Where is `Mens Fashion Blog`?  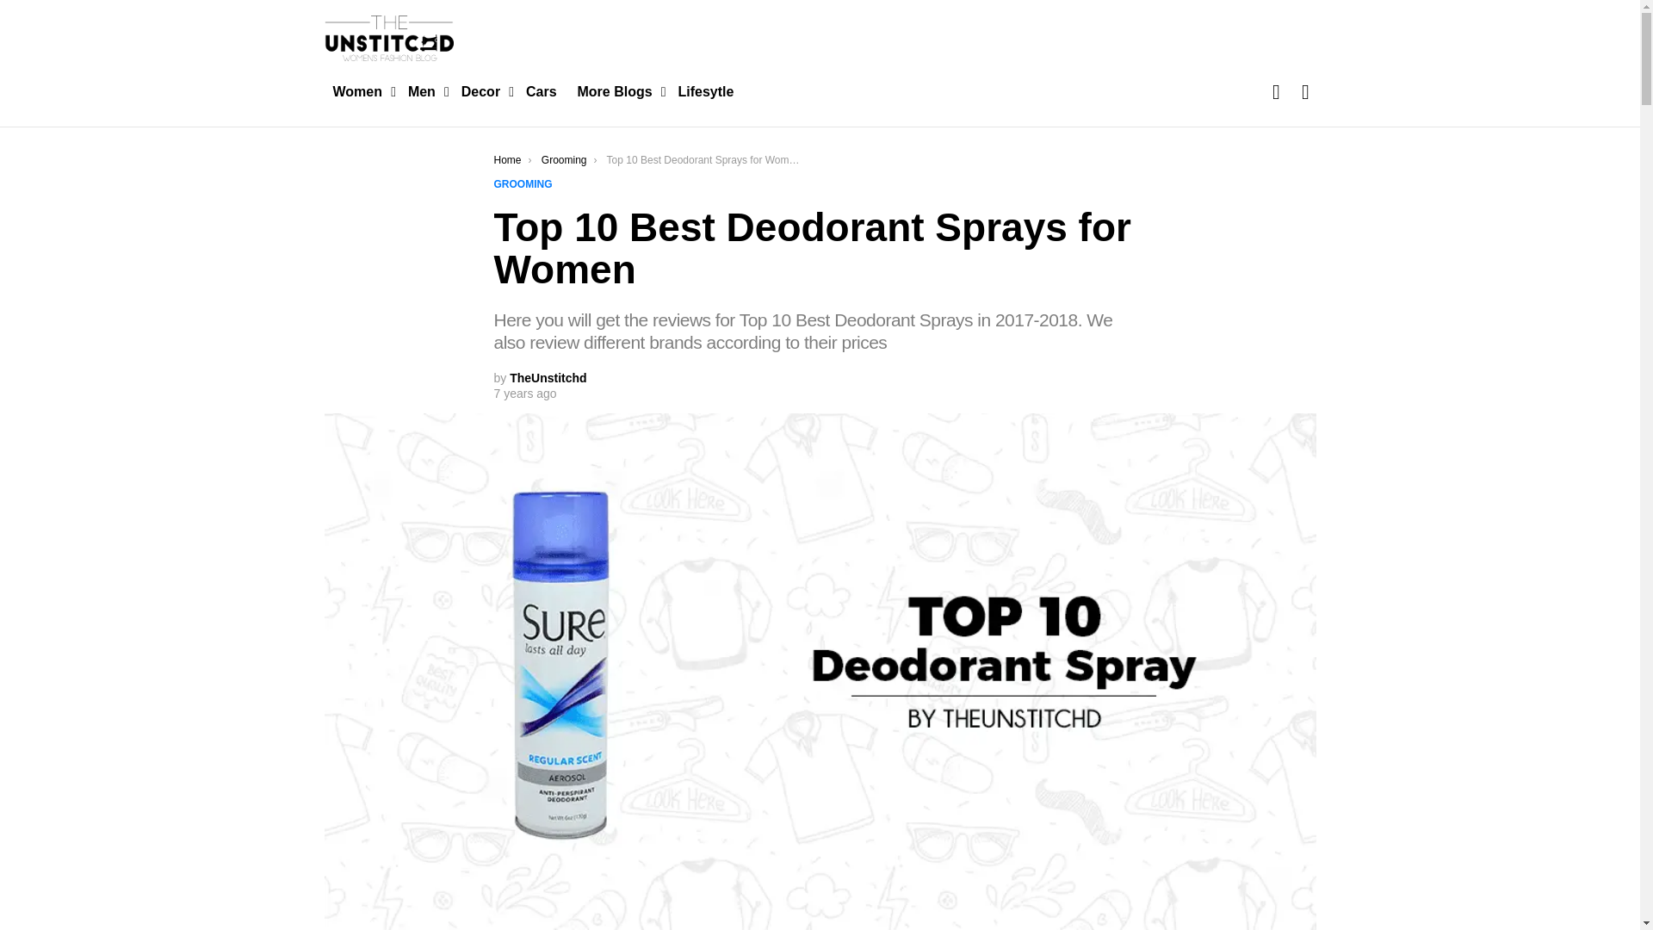 Mens Fashion Blog is located at coordinates (424, 91).